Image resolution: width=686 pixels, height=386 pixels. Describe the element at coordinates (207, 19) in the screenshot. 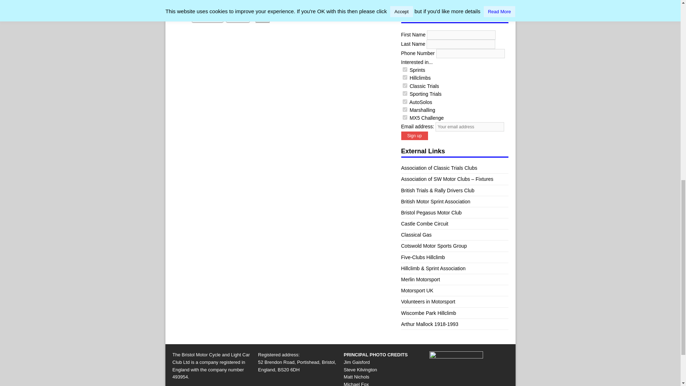

I see `Click to share on WhatsApp` at that location.